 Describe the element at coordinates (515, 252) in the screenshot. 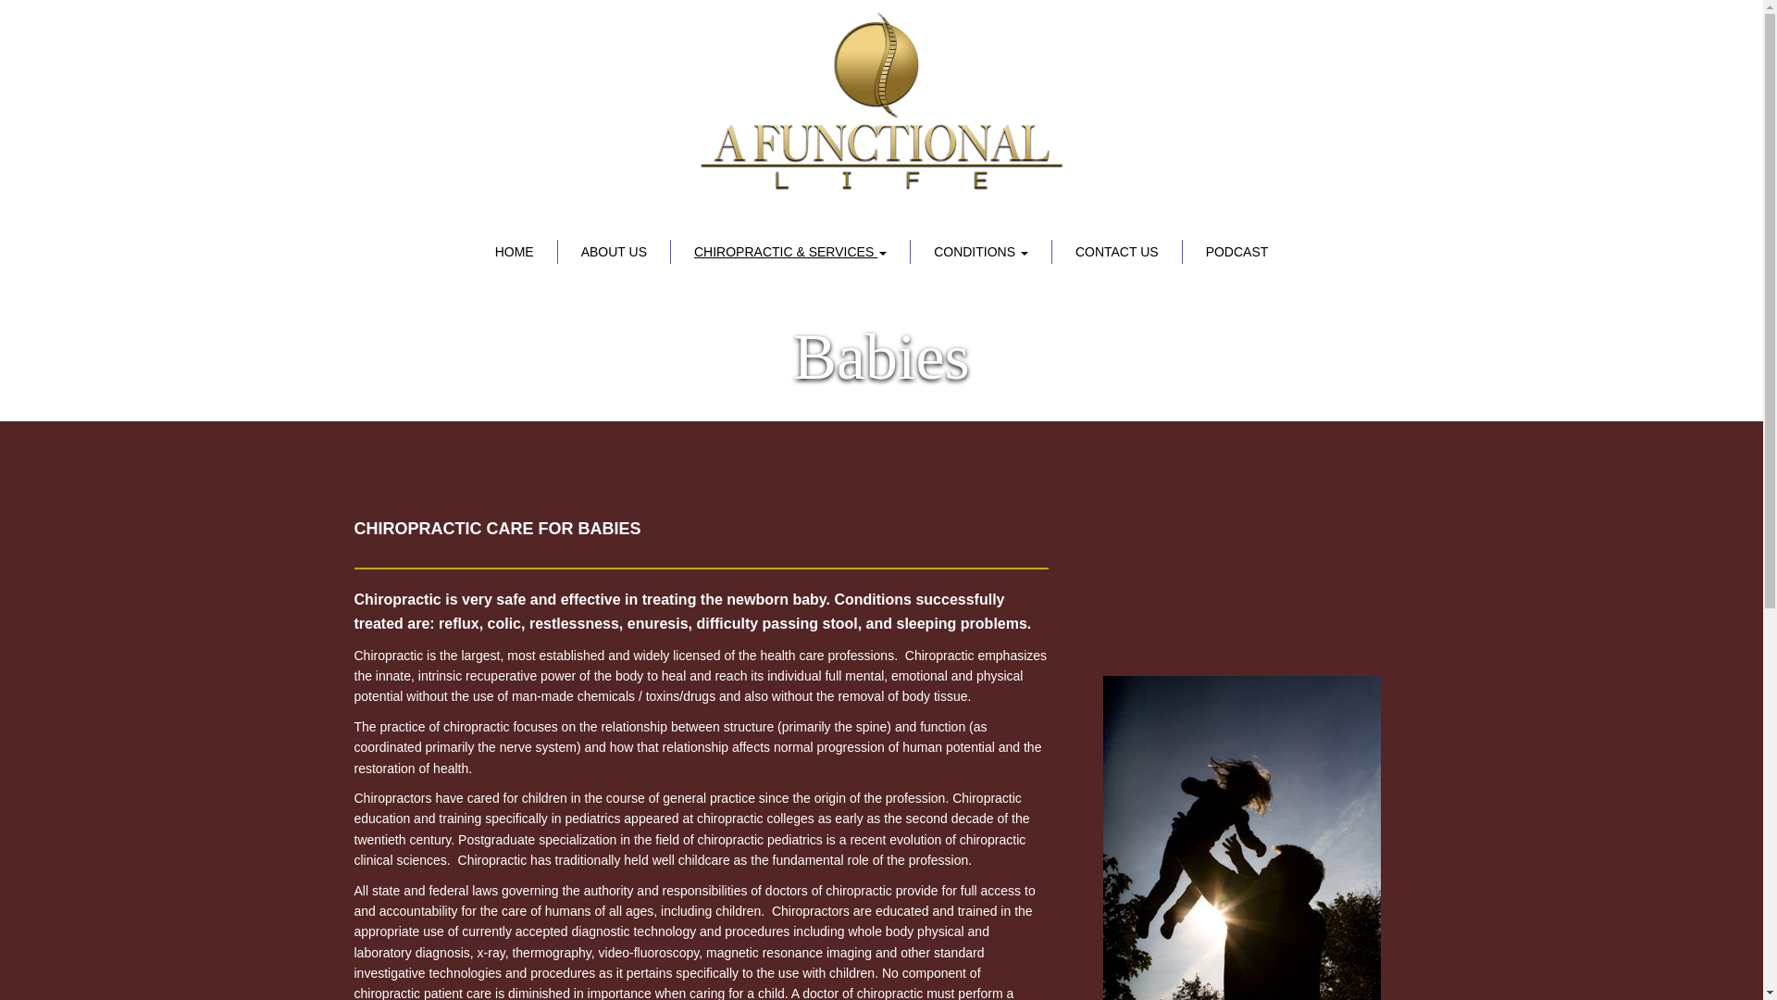

I see `HOME` at that location.